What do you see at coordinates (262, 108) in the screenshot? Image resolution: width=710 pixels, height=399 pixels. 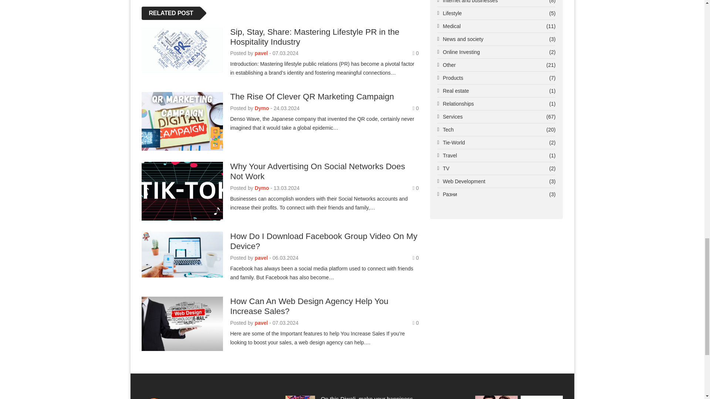 I see `Posts by Dymo` at bounding box center [262, 108].